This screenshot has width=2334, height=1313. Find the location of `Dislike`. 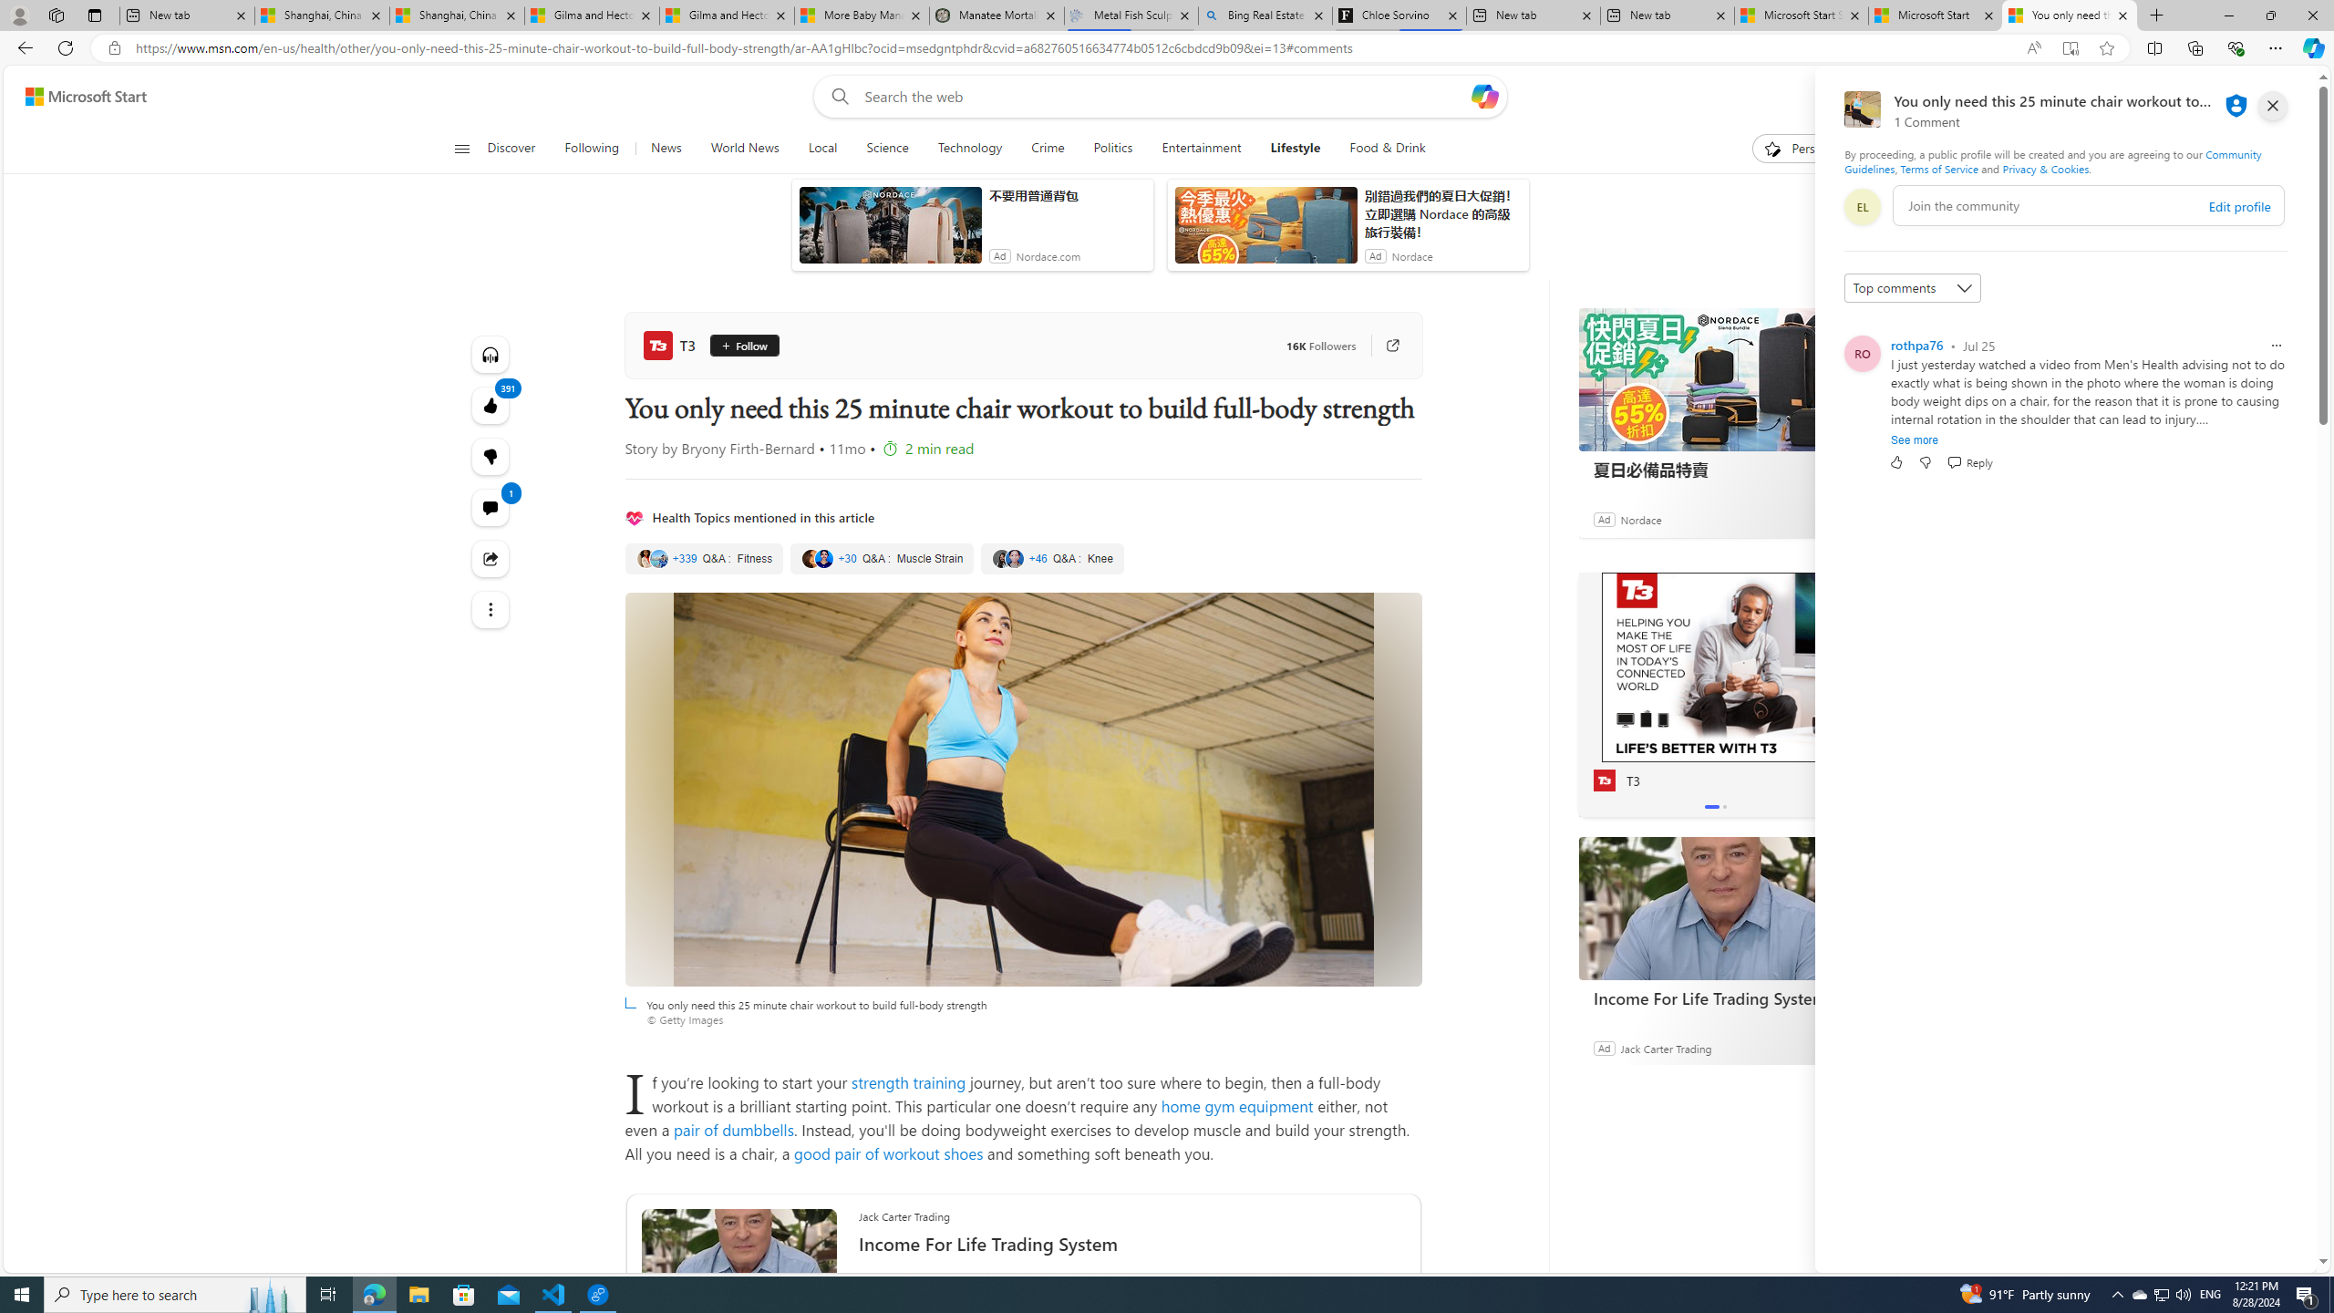

Dislike is located at coordinates (1926, 461).